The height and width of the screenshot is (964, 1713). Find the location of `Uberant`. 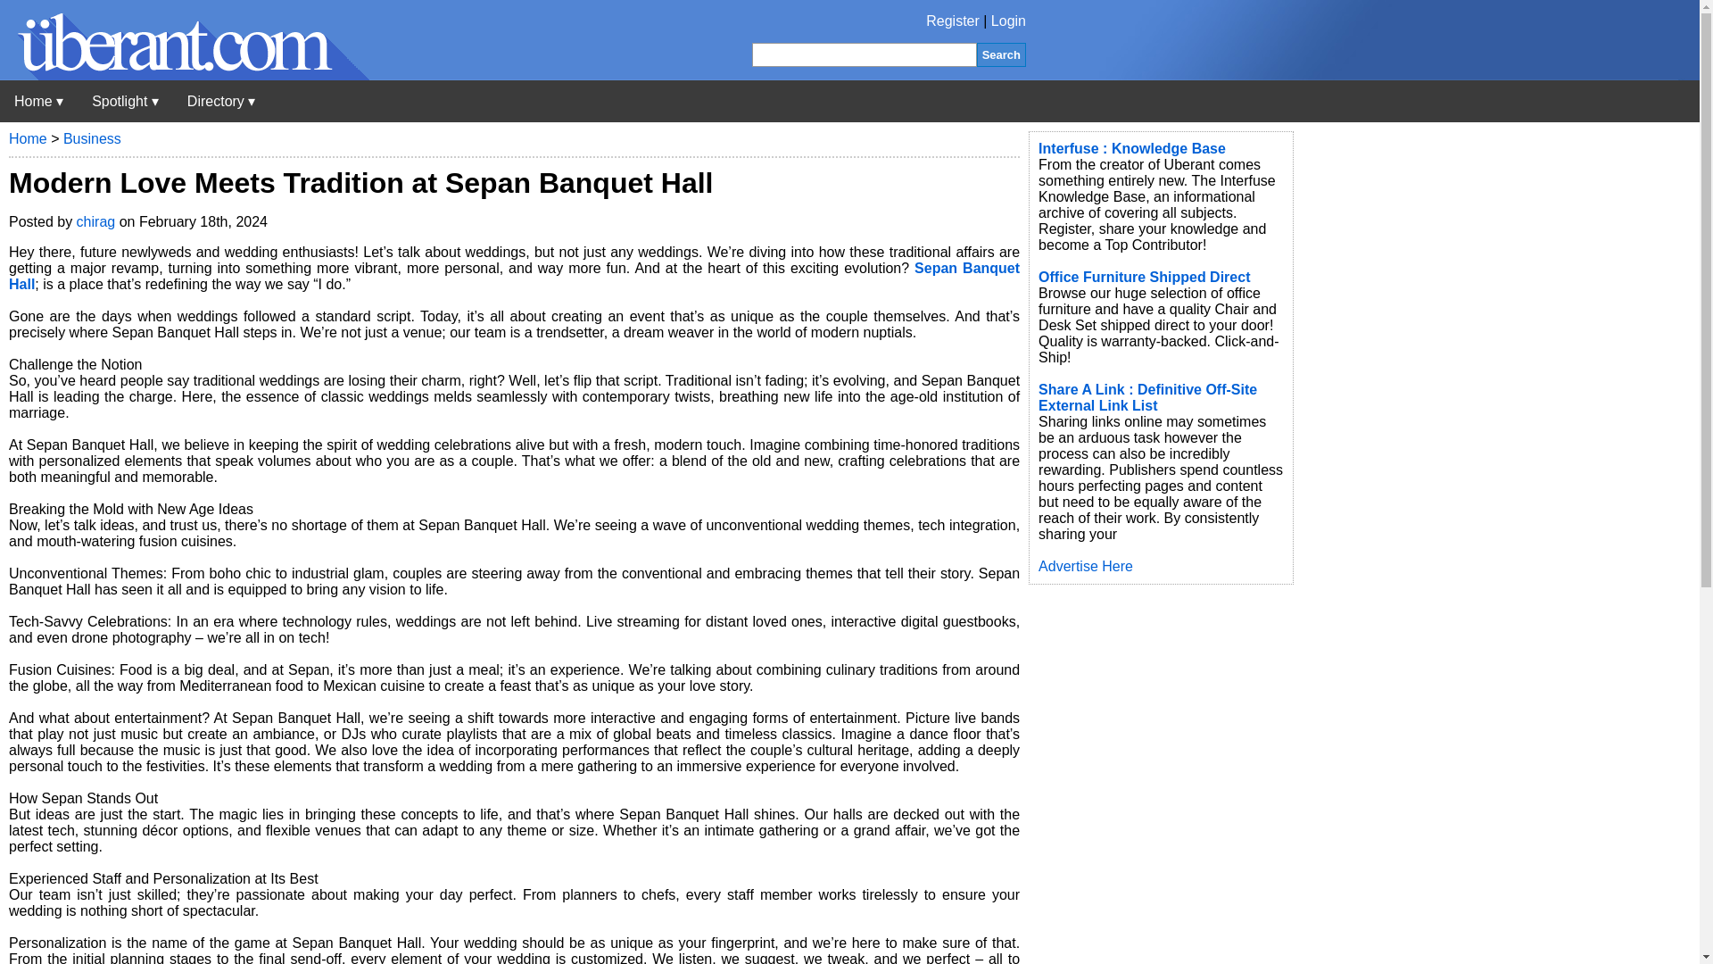

Uberant is located at coordinates (38, 101).